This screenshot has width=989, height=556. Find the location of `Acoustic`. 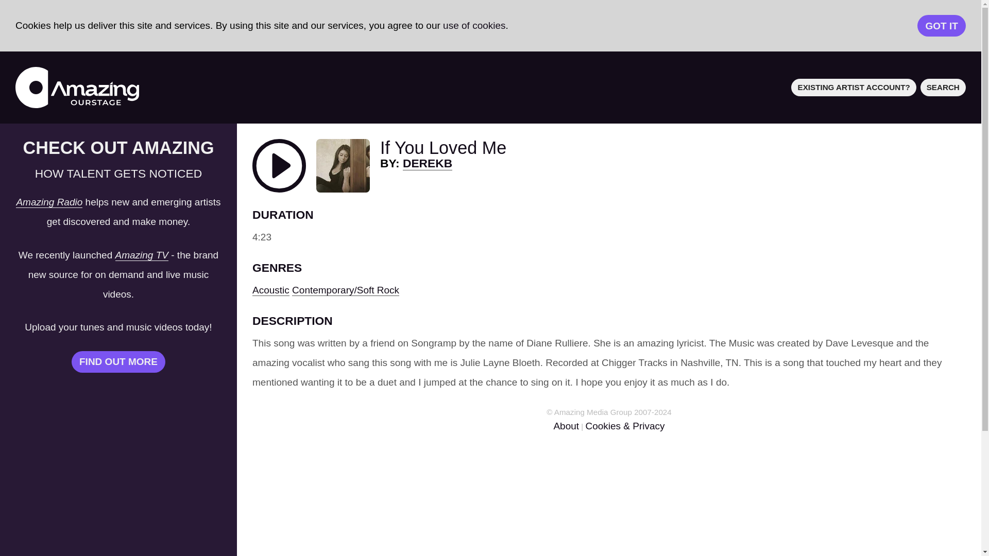

Acoustic is located at coordinates (271, 290).